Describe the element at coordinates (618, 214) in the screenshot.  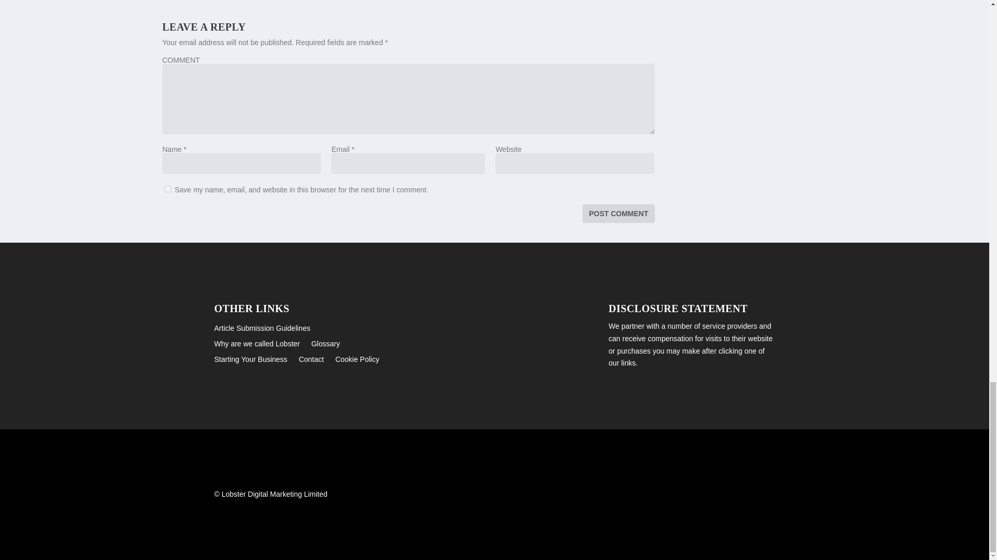
I see `Post Comment` at that location.